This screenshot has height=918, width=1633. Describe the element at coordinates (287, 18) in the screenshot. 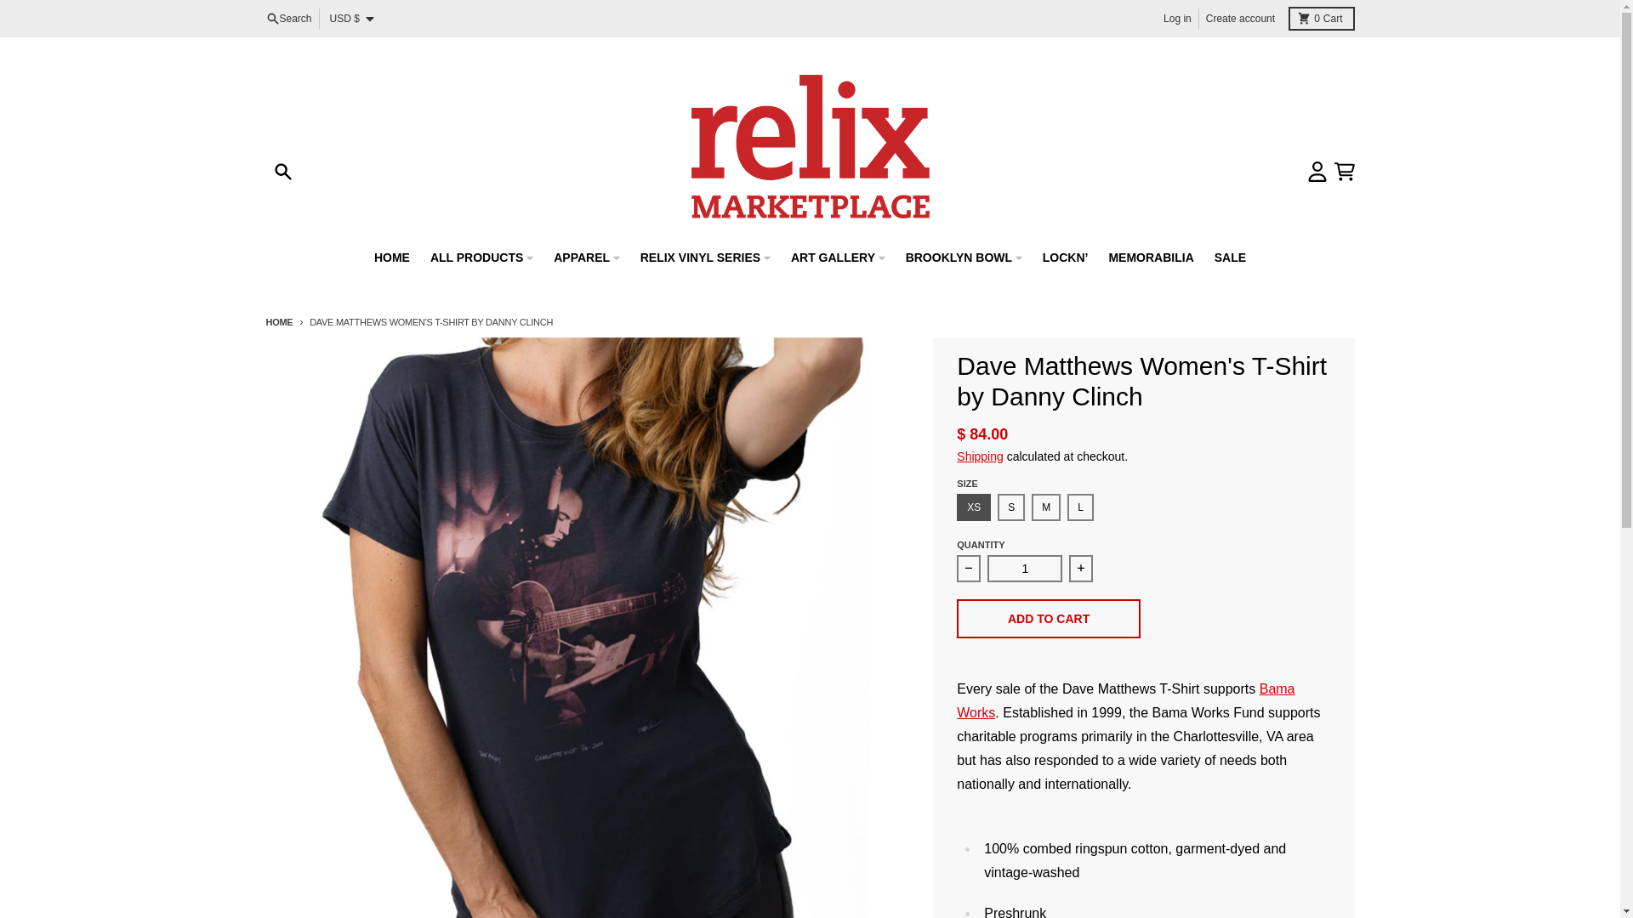

I see `1` at that location.